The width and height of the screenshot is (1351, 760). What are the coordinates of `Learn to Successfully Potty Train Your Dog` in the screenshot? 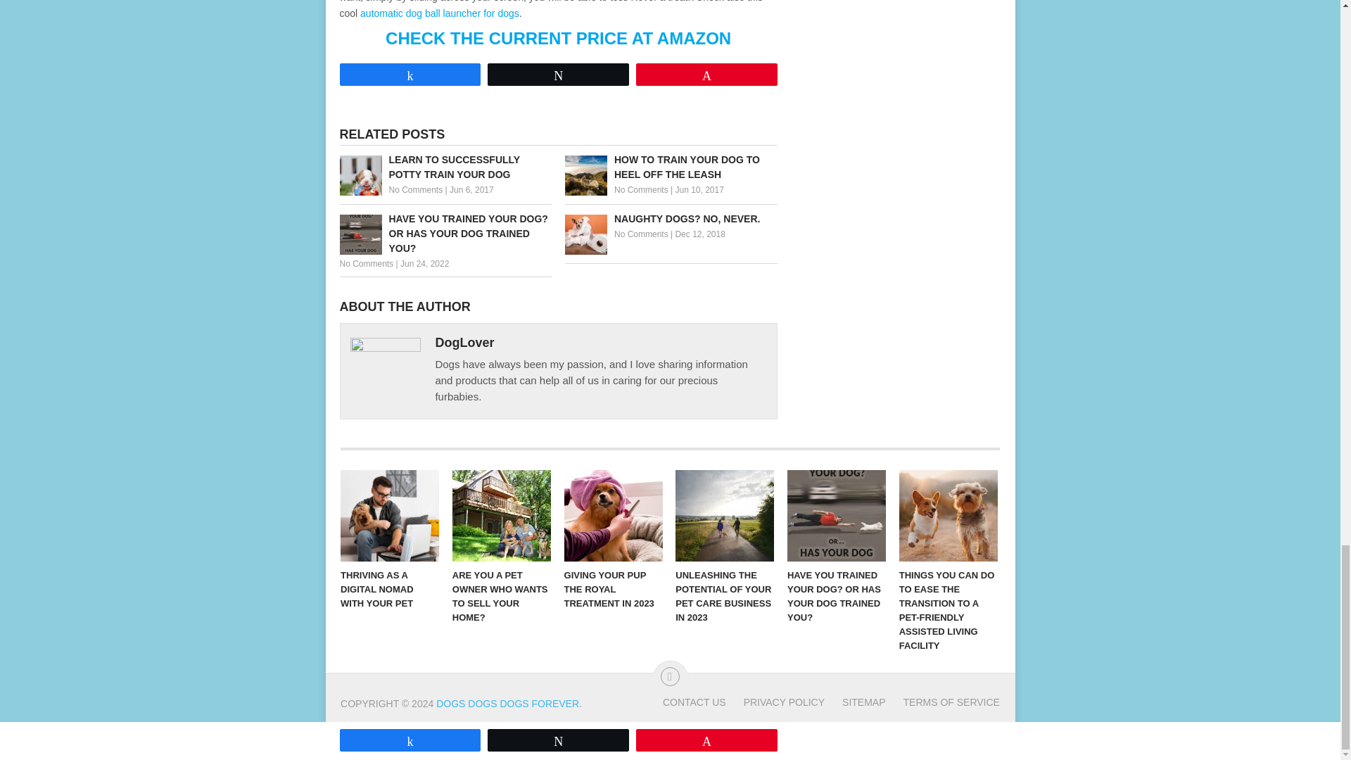 It's located at (445, 167).